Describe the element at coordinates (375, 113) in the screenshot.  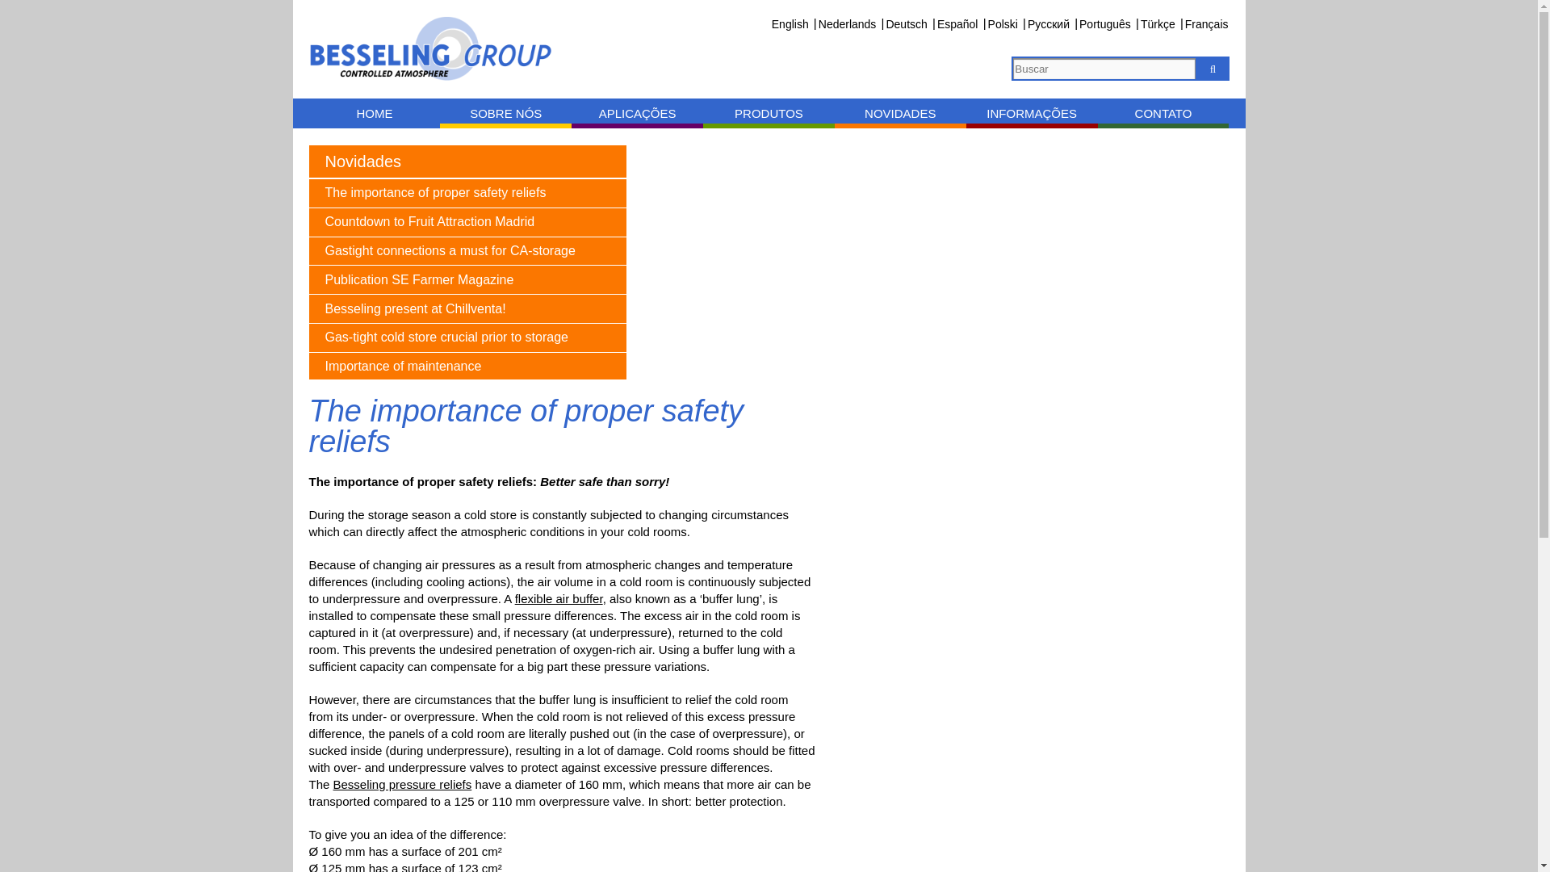
I see `HOME` at that location.